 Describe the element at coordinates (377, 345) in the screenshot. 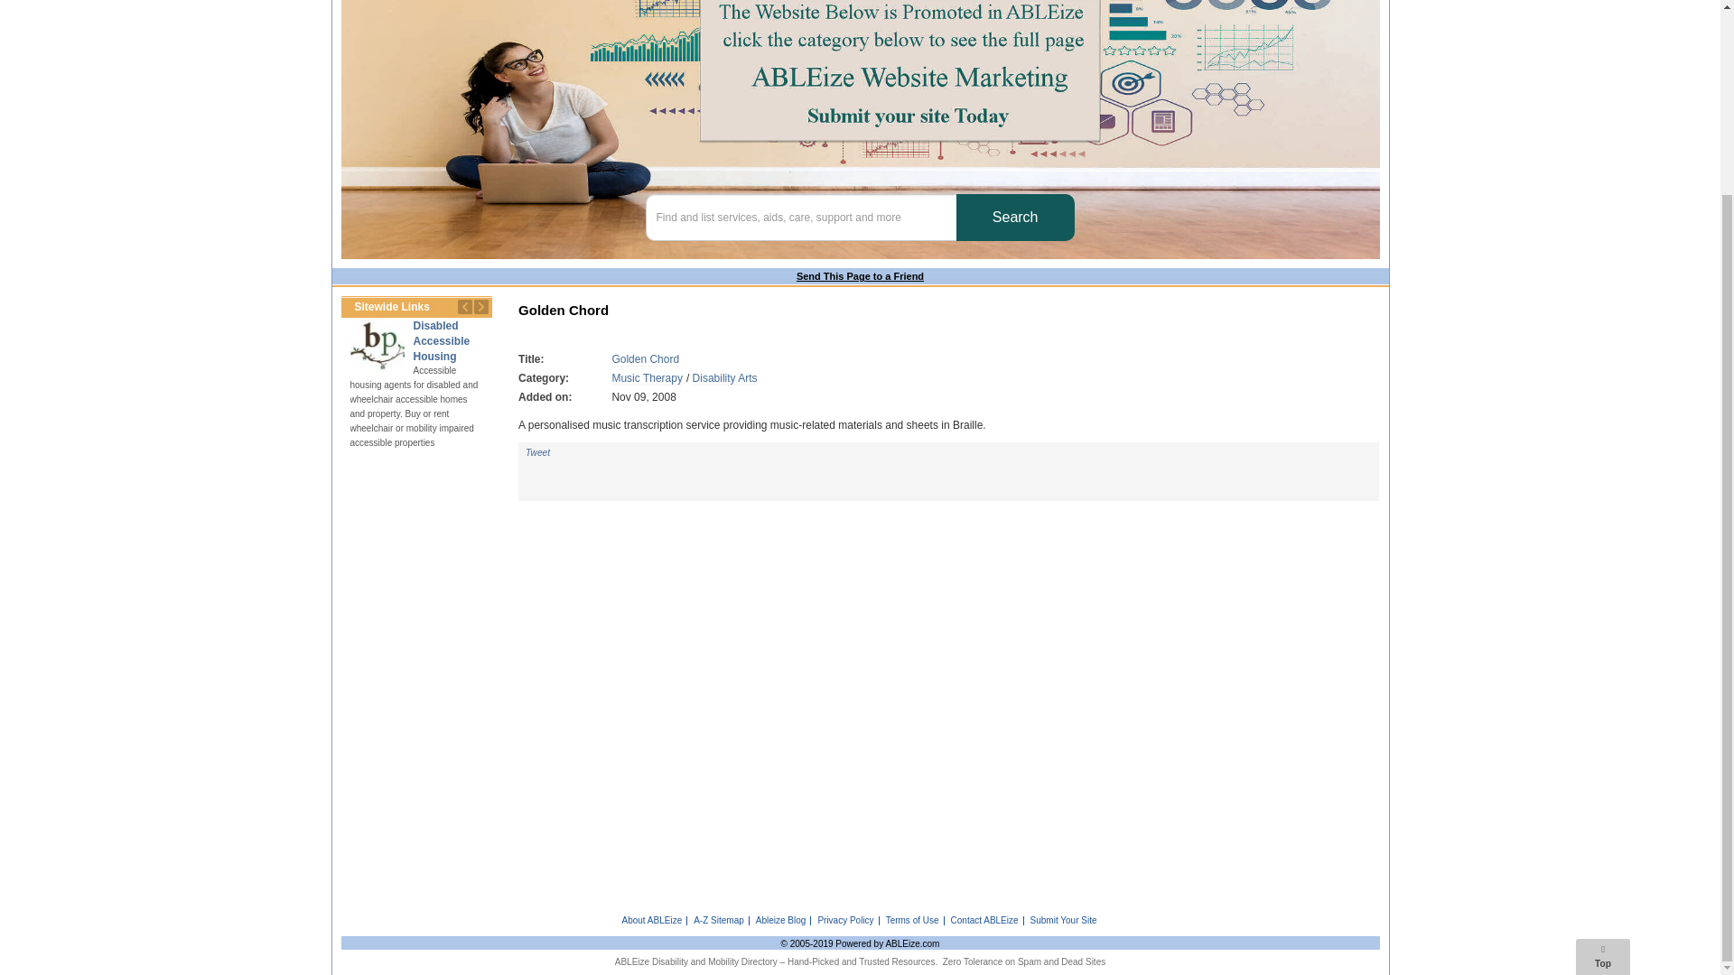

I see `Disabled Accessible Housing` at that location.